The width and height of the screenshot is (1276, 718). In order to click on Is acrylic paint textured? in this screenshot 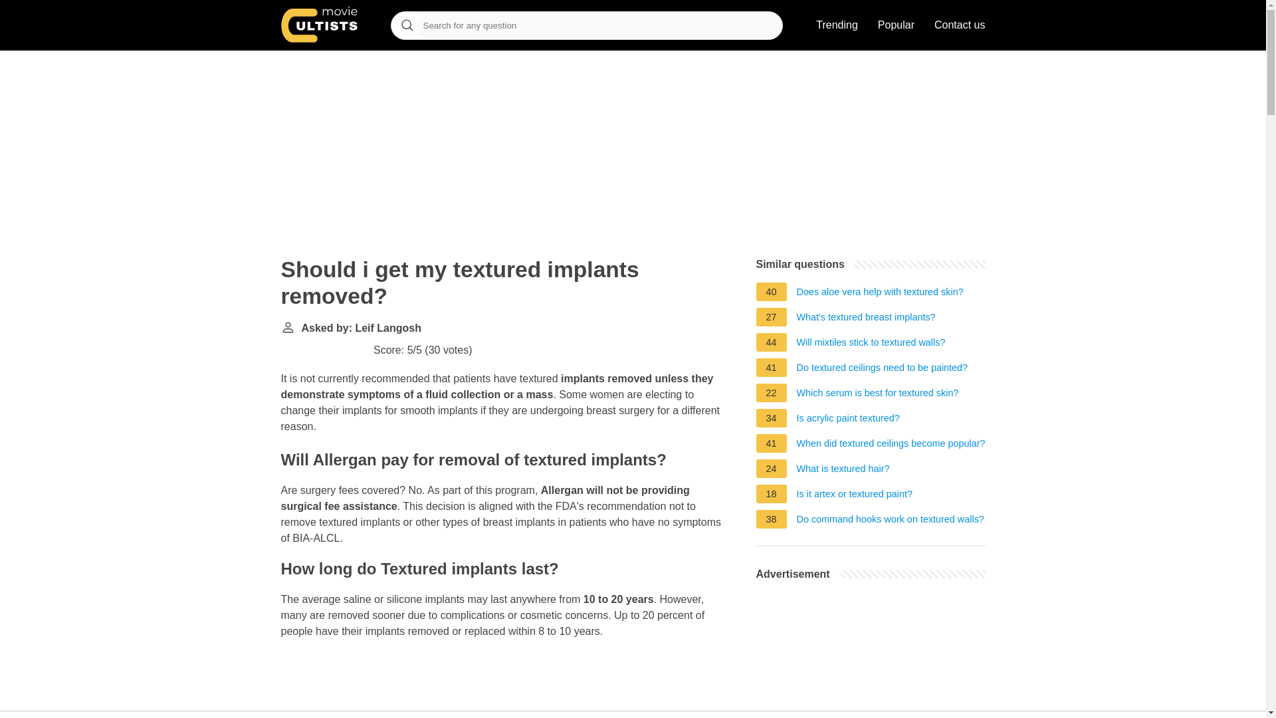, I will do `click(848, 420)`.